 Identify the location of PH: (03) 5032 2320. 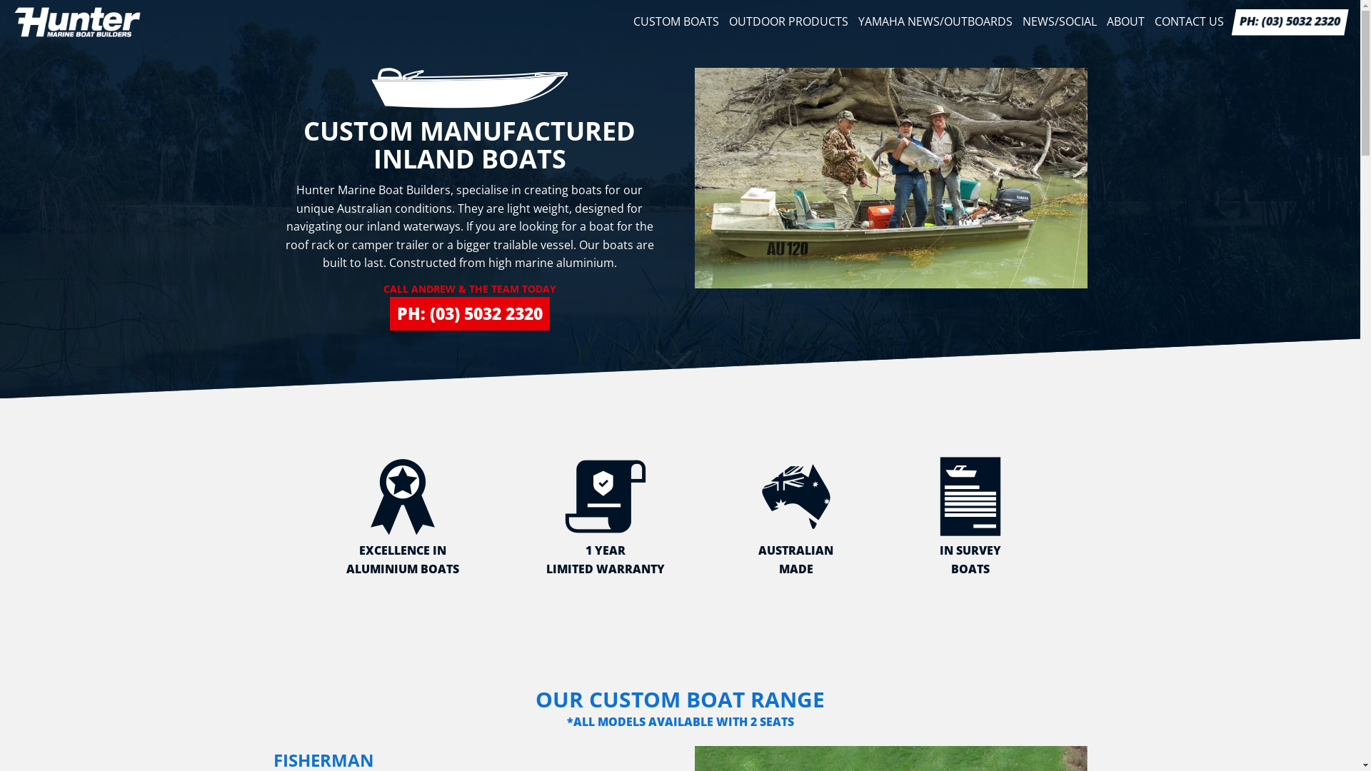
(1288, 22).